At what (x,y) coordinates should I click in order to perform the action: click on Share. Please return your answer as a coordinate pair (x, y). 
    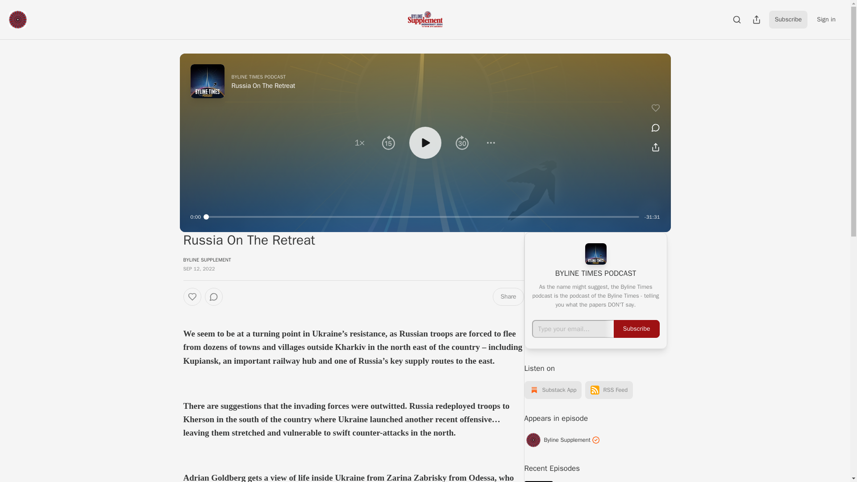
    Looking at the image, I should click on (508, 296).